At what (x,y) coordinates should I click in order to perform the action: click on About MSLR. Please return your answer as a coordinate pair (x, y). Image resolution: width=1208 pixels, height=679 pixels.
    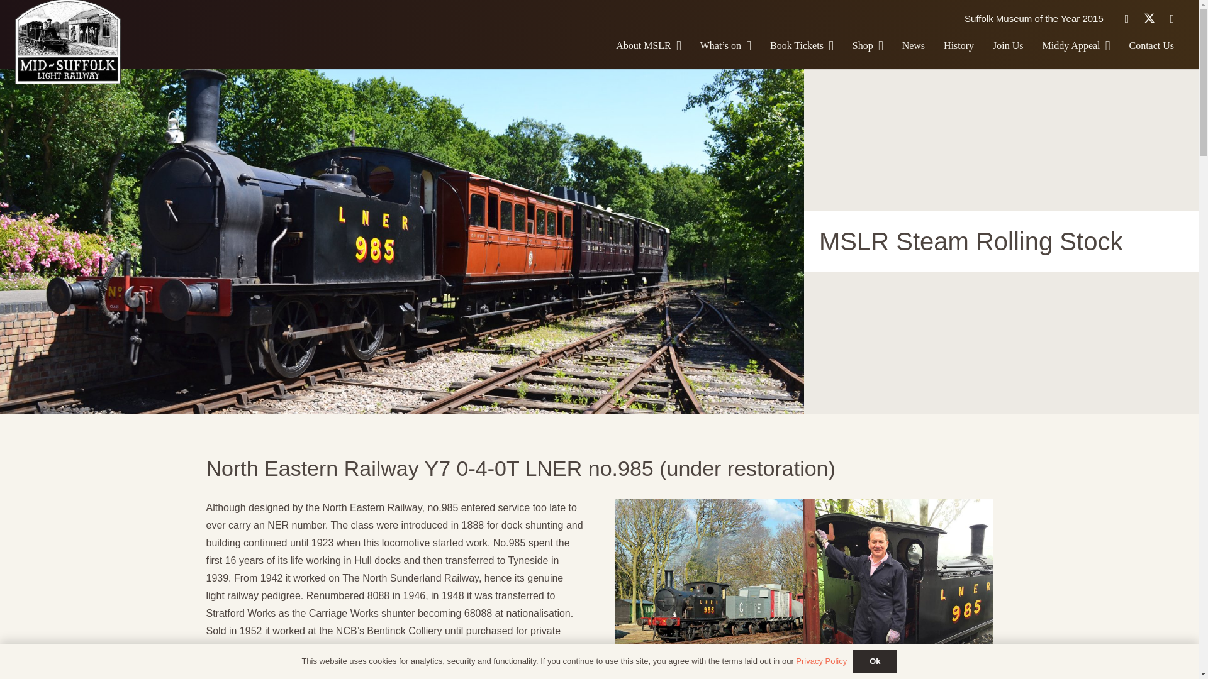
    Looking at the image, I should click on (648, 45).